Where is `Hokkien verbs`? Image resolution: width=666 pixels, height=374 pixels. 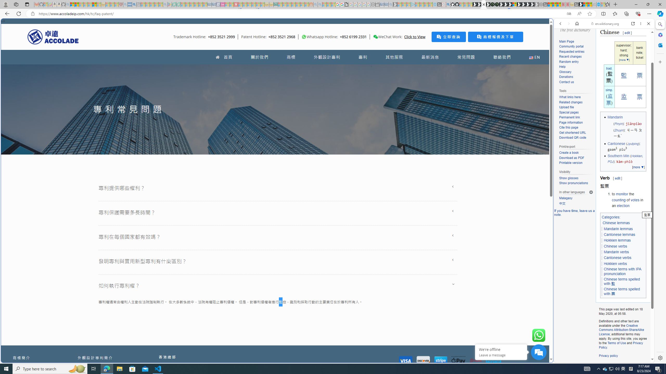
Hokkien verbs is located at coordinates (615, 264).